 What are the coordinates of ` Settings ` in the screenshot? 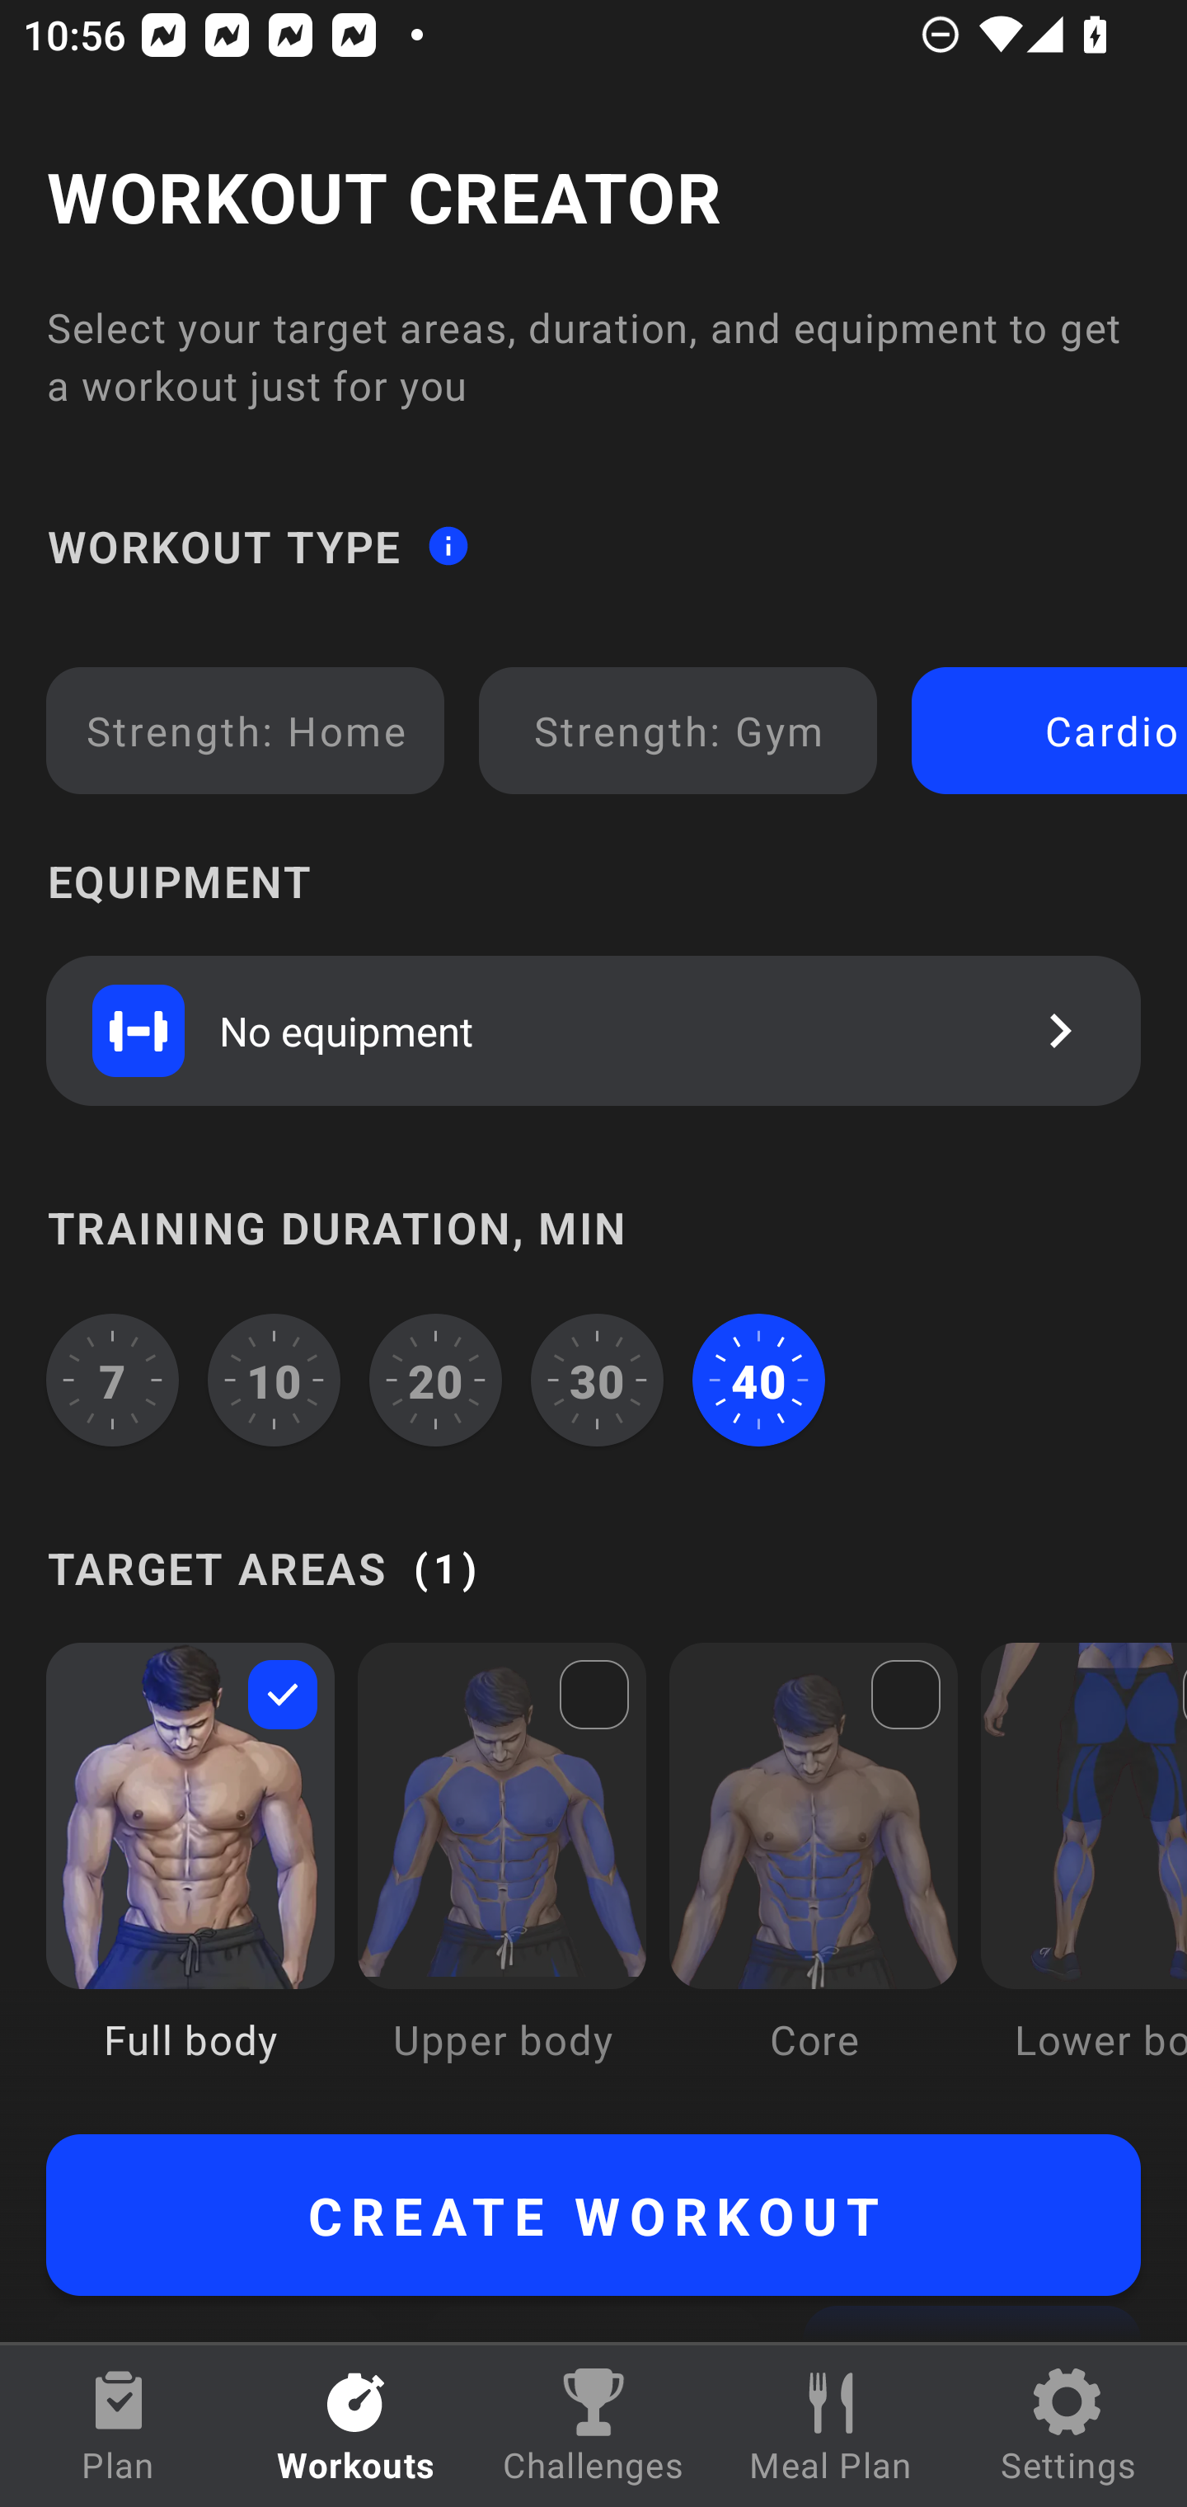 It's located at (1068, 2426).